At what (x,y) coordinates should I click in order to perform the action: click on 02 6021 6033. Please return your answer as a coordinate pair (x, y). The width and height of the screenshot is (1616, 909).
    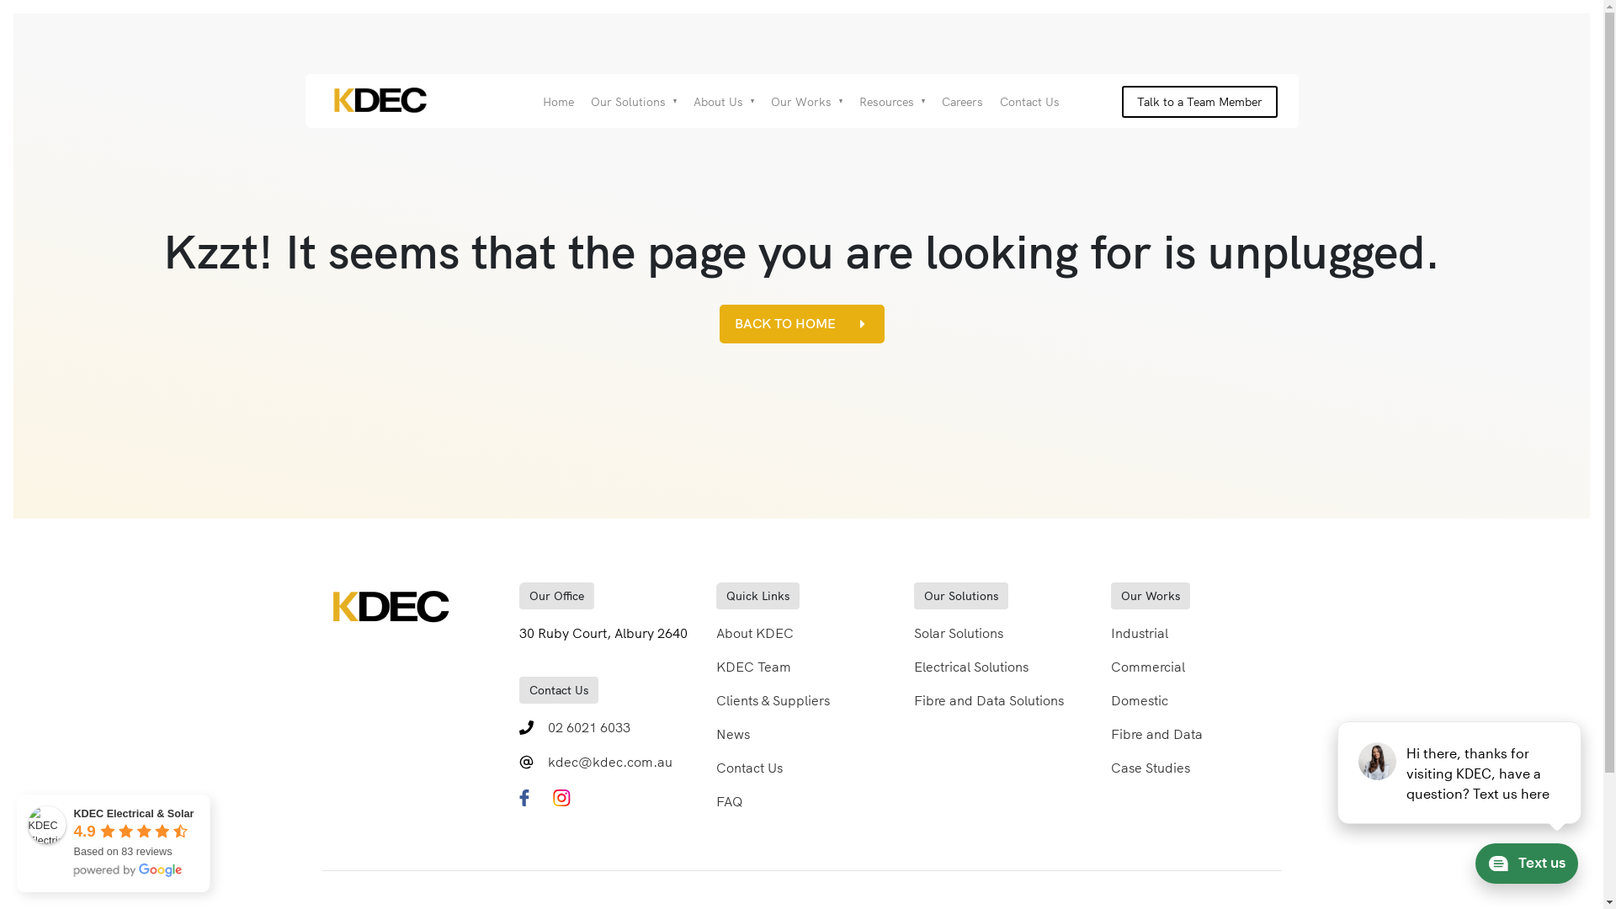
    Looking at the image, I should click on (589, 727).